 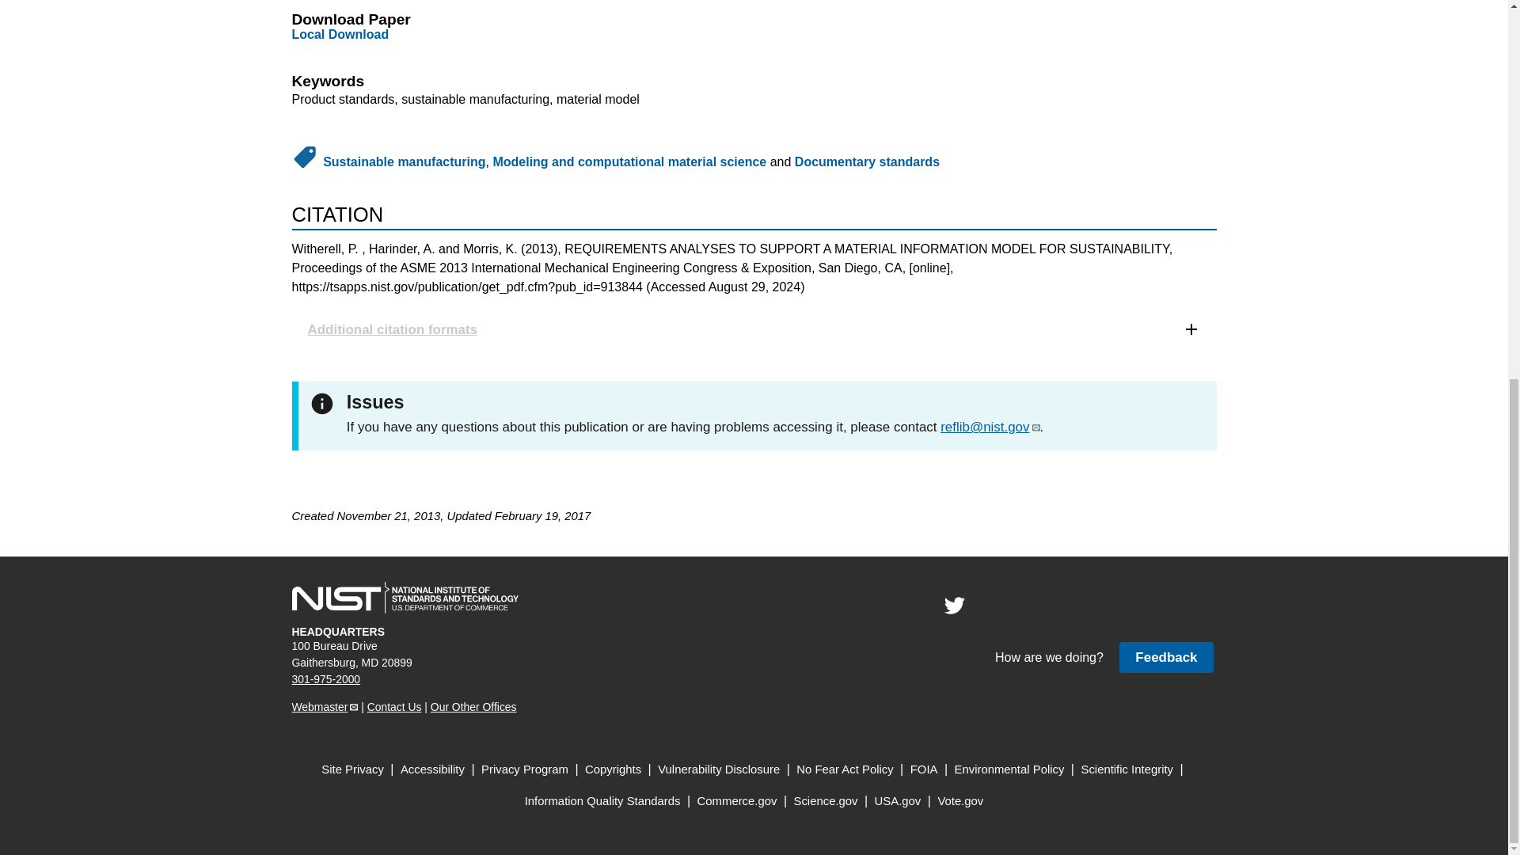 I want to click on Copyrights, so click(x=613, y=769).